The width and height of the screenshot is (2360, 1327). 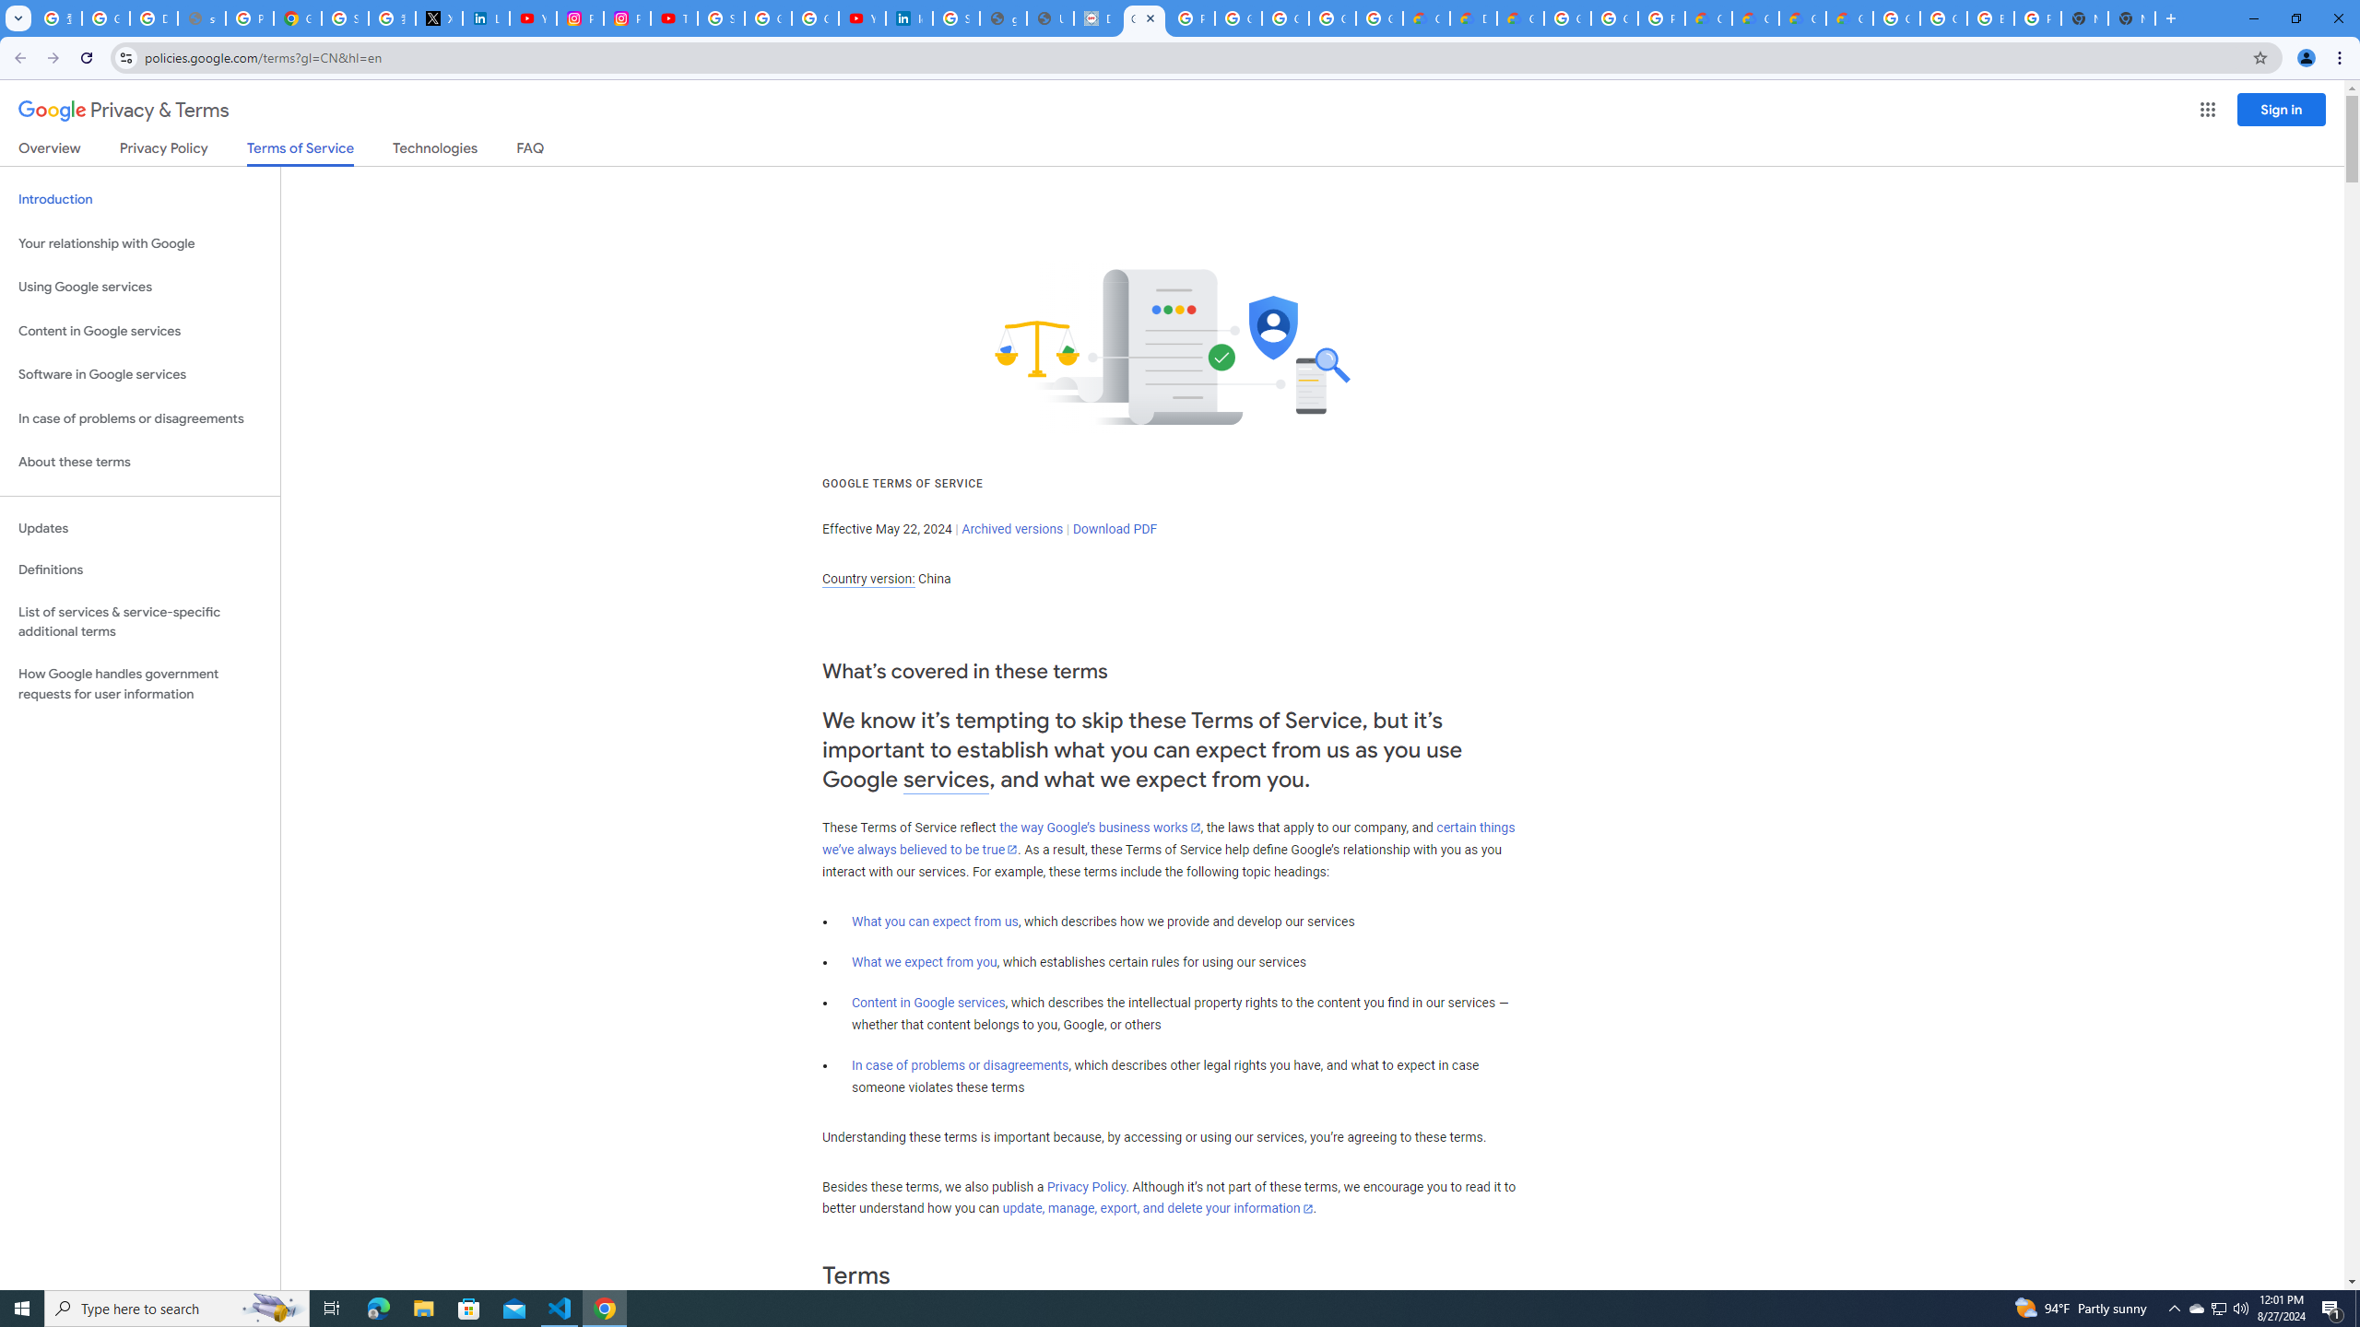 What do you see at coordinates (1003, 18) in the screenshot?
I see `google_privacy_policy_en.pdf` at bounding box center [1003, 18].